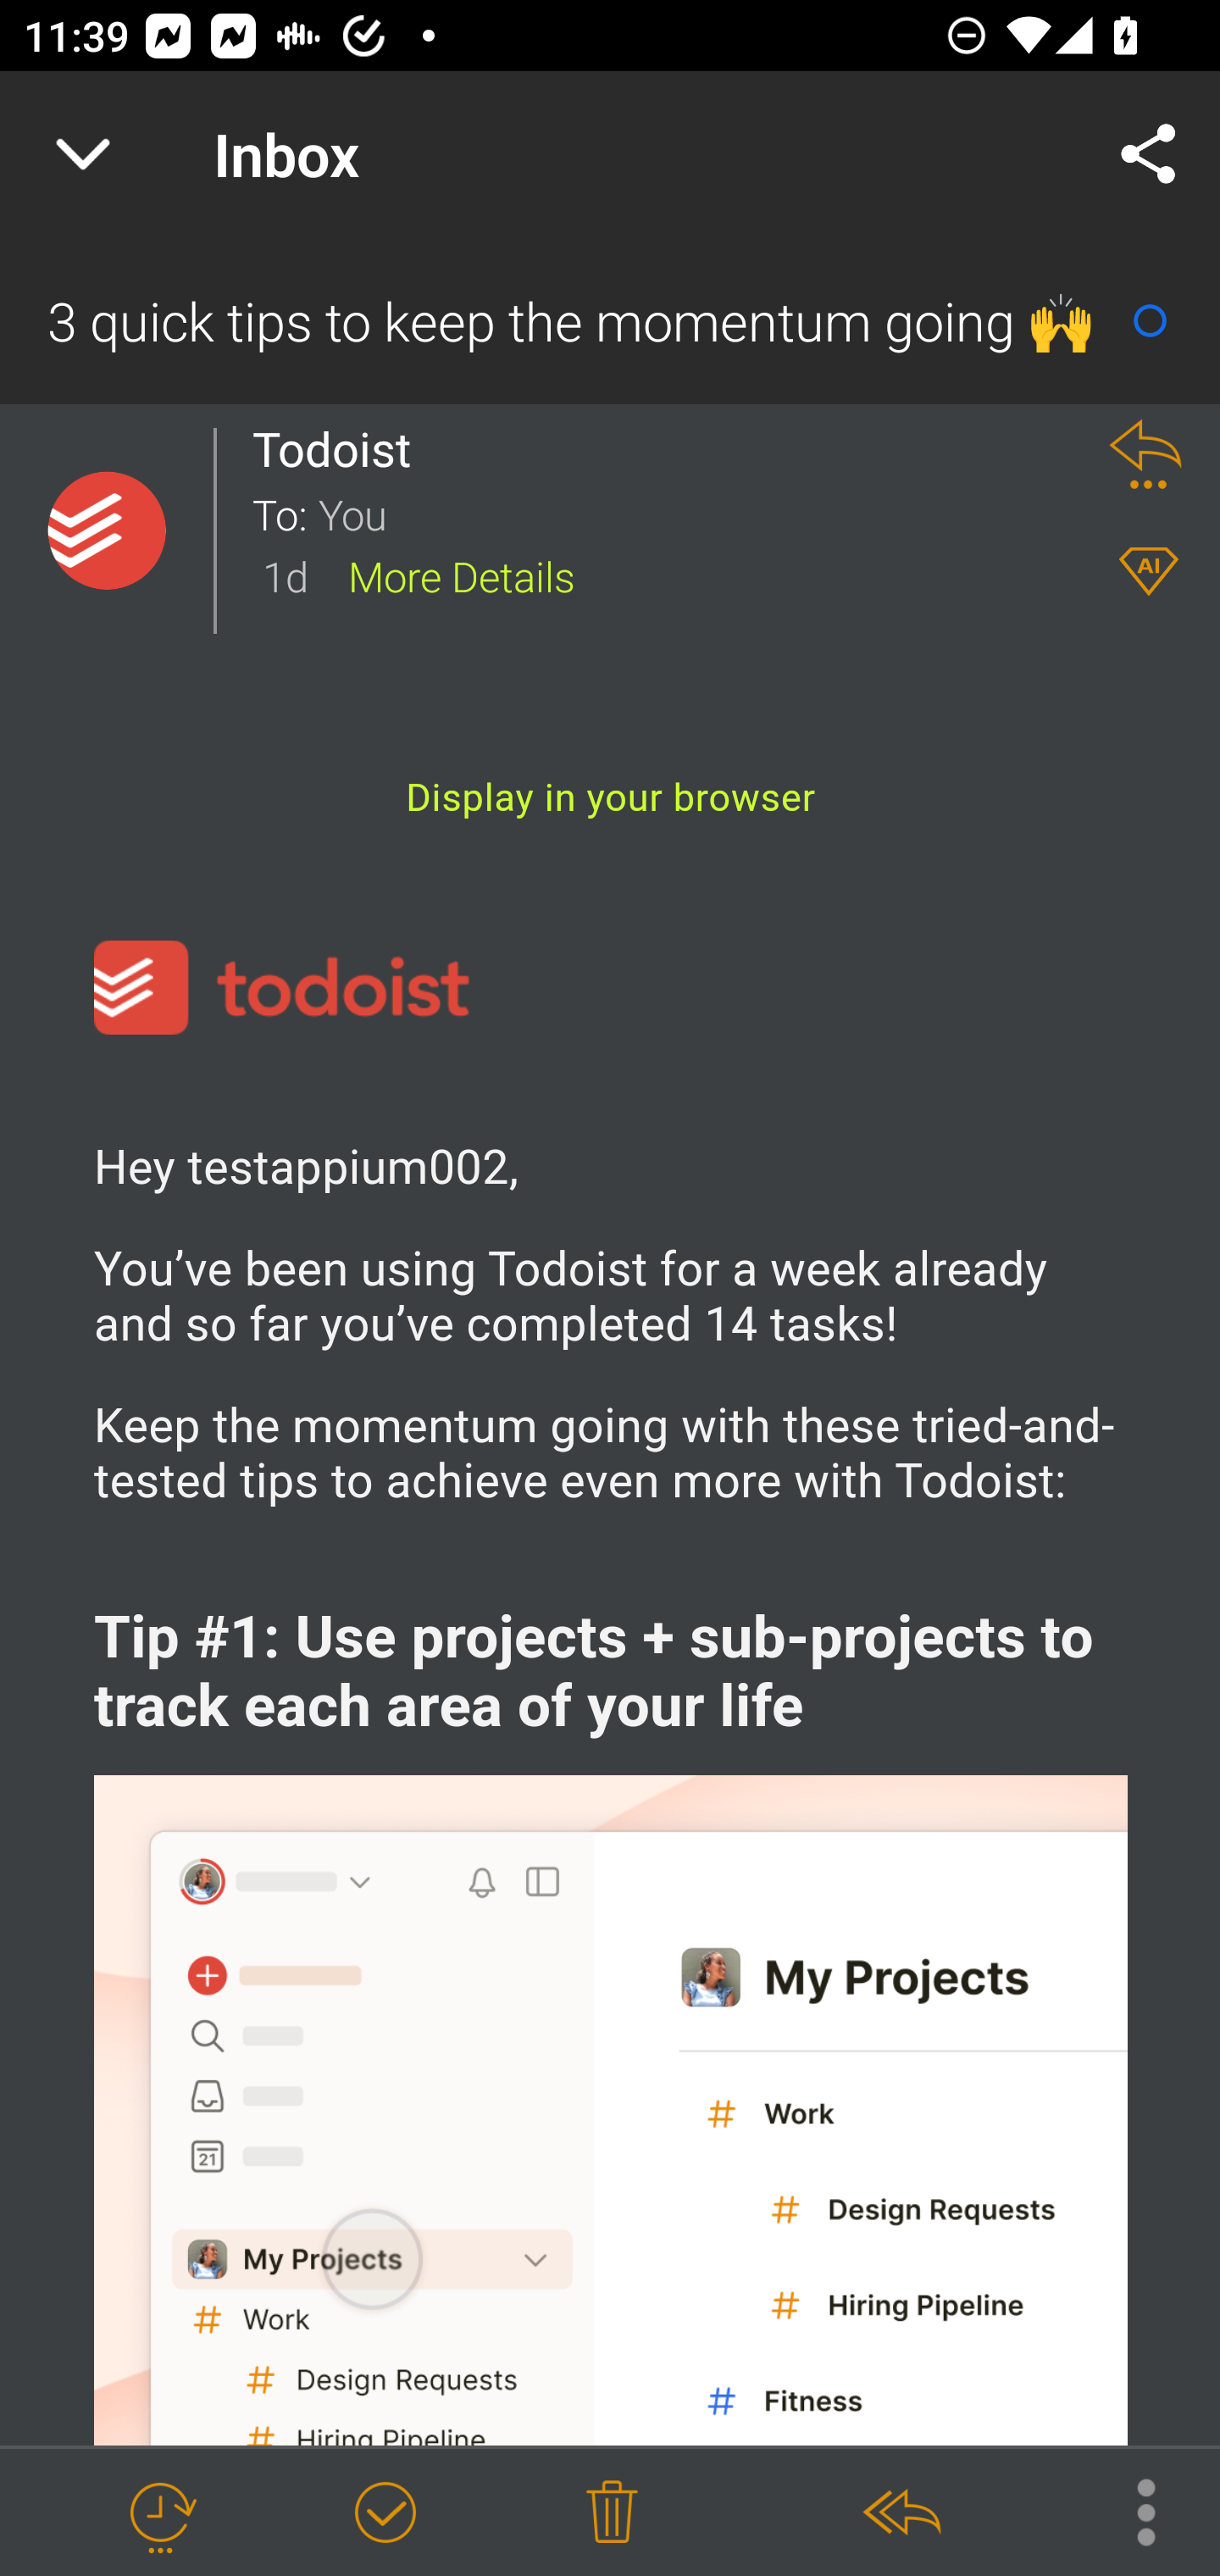 The height and width of the screenshot is (2576, 1220). What do you see at coordinates (1149, 154) in the screenshot?
I see `Share` at bounding box center [1149, 154].